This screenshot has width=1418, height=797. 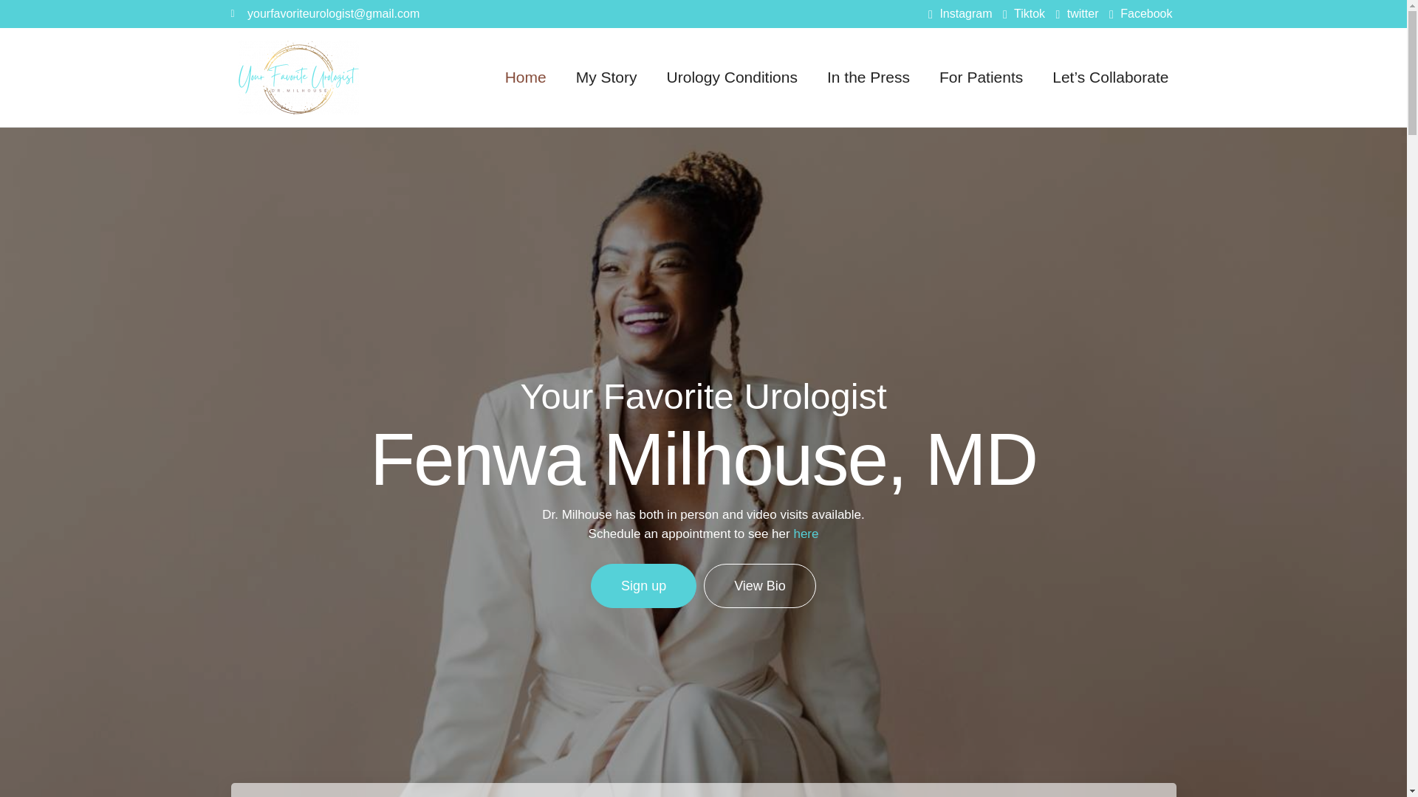 I want to click on For Patients, so click(x=981, y=77).